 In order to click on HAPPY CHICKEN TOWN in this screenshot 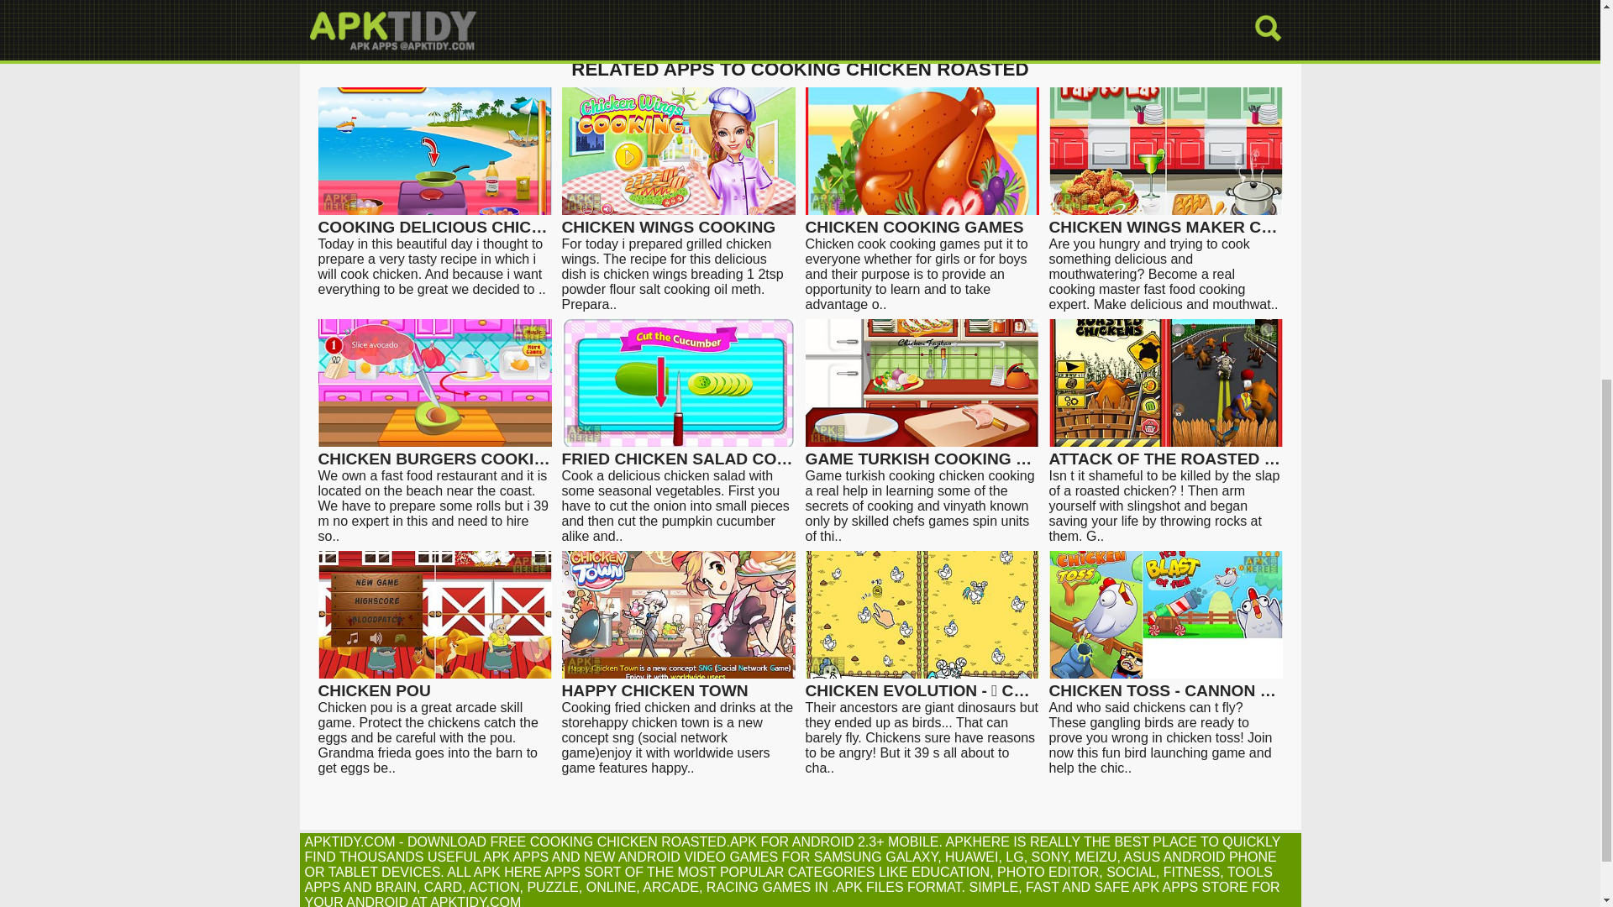, I will do `click(678, 683)`.